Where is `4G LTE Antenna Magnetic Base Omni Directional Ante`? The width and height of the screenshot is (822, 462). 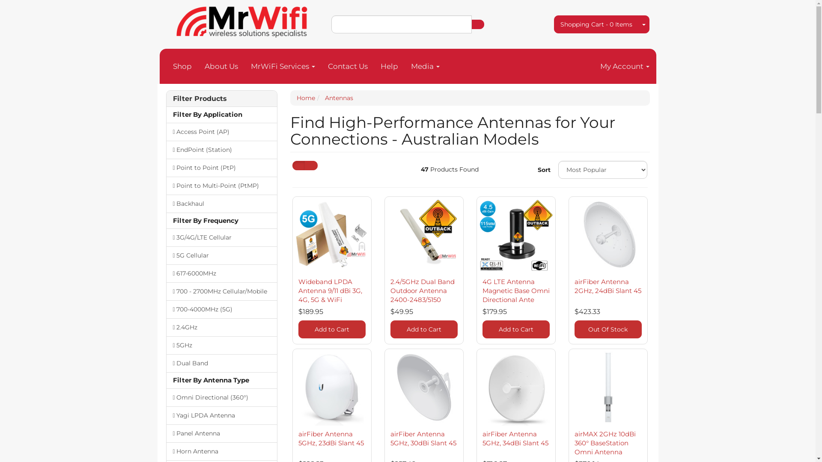
4G LTE Antenna Magnetic Base Omni Directional Ante is located at coordinates (515, 291).